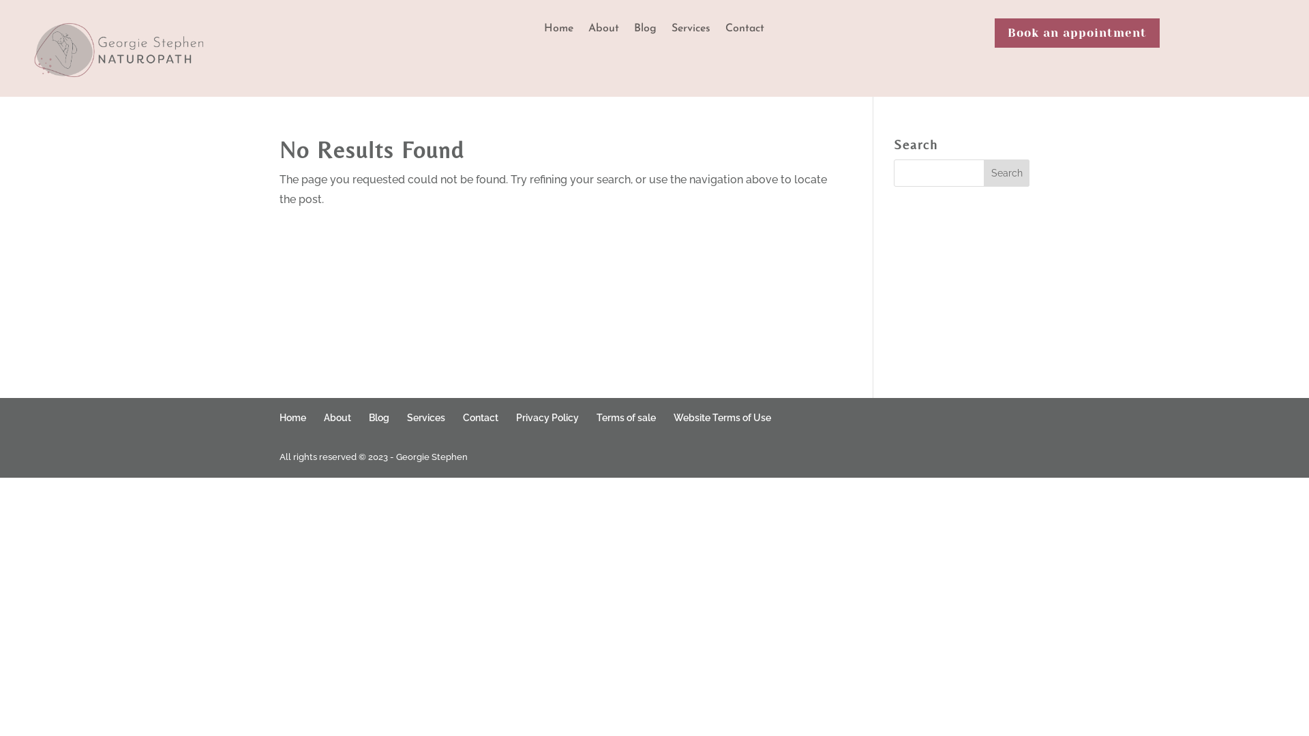 The height and width of the screenshot is (736, 1309). What do you see at coordinates (1007, 173) in the screenshot?
I see `Search` at bounding box center [1007, 173].